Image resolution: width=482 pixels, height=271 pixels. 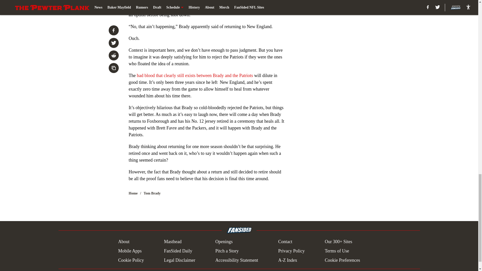 What do you see at coordinates (224, 242) in the screenshot?
I see `Openings` at bounding box center [224, 242].